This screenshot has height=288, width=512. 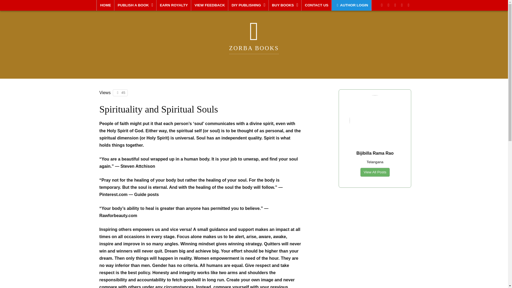 I want to click on VIEW FEEDBACK, so click(x=210, y=5).